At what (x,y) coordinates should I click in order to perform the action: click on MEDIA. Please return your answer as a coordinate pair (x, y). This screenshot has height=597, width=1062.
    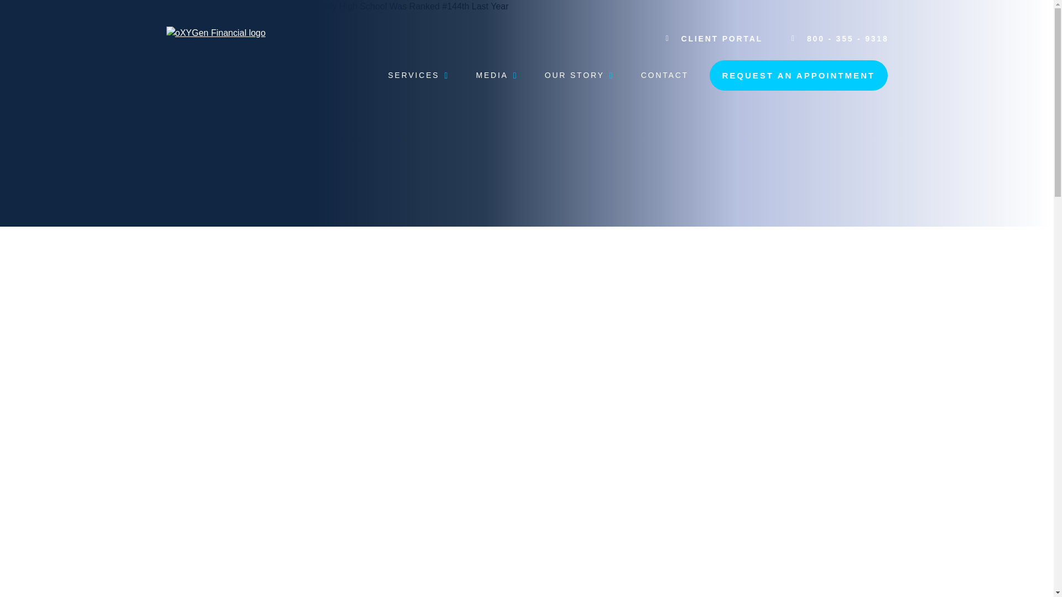
    Looking at the image, I should click on (496, 76).